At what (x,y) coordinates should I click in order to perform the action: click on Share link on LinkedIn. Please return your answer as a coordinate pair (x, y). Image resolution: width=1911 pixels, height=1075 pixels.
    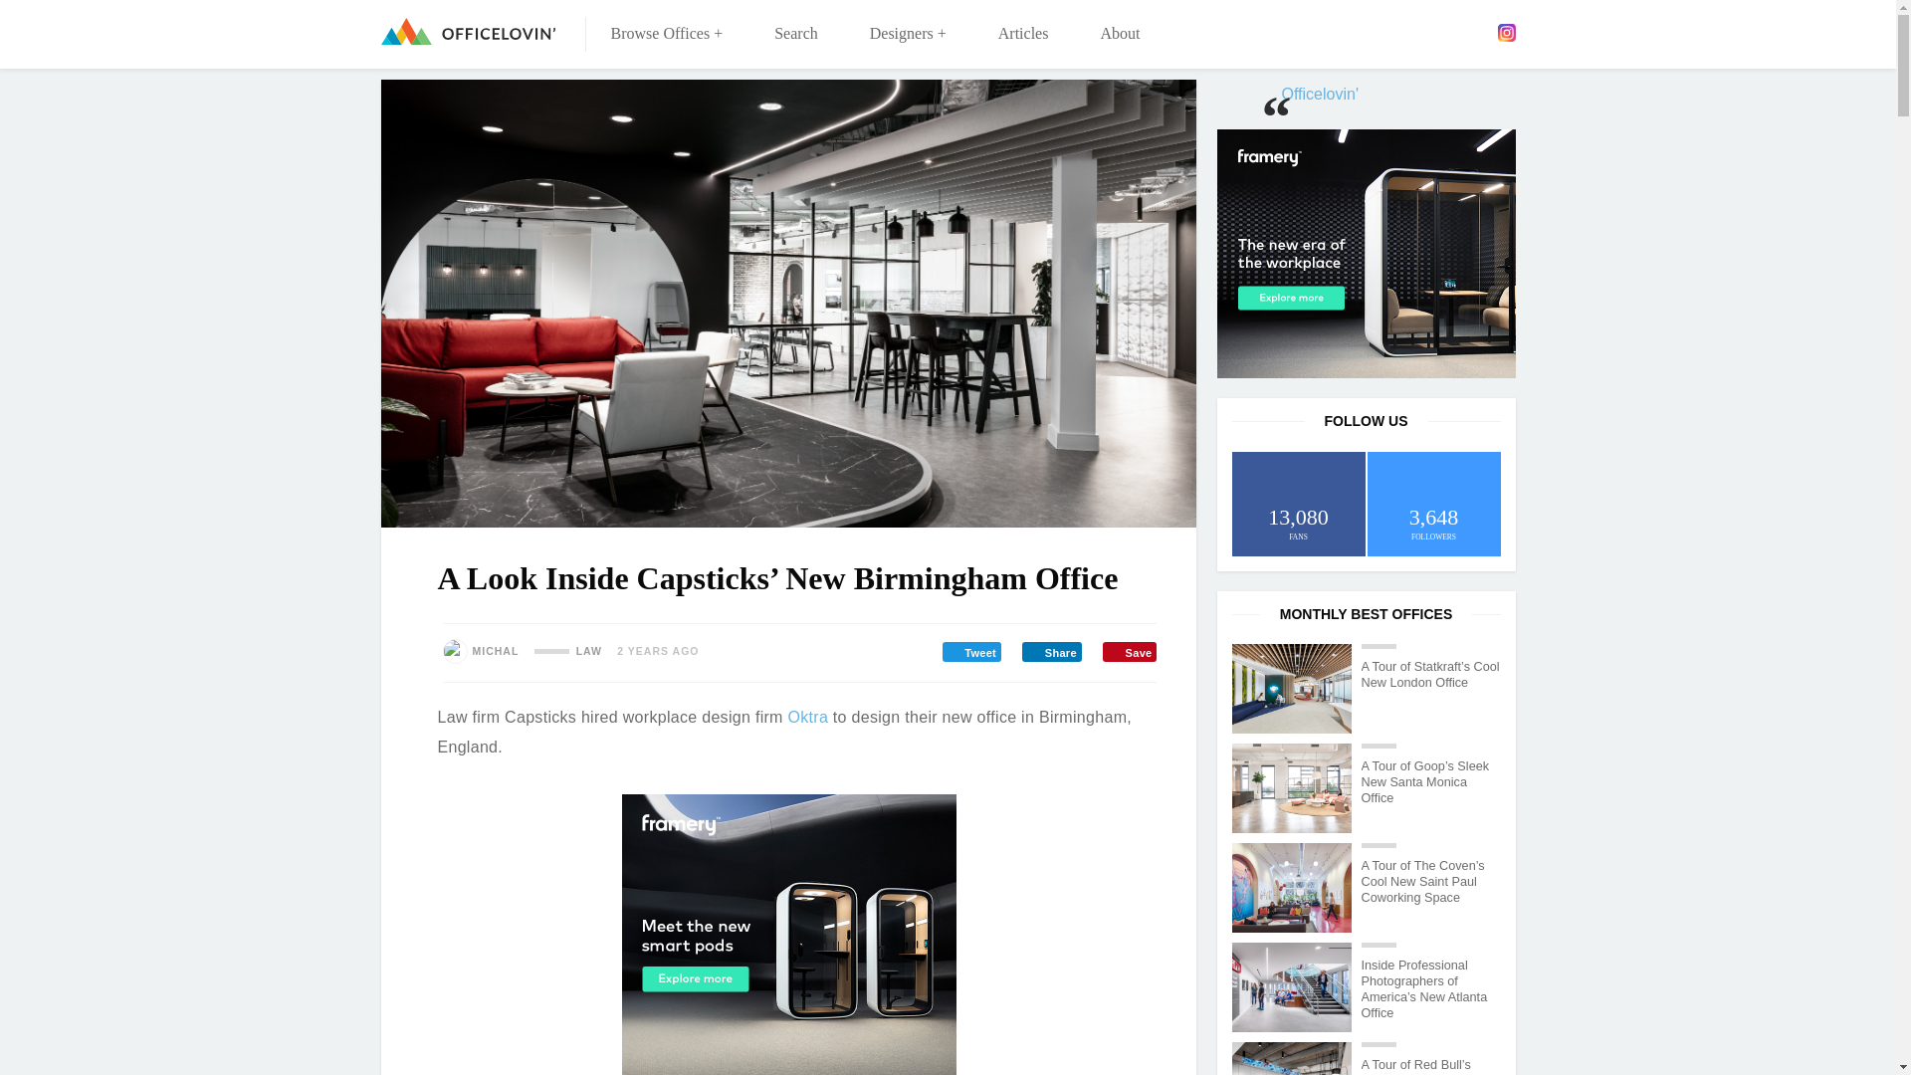
    Looking at the image, I should click on (1051, 651).